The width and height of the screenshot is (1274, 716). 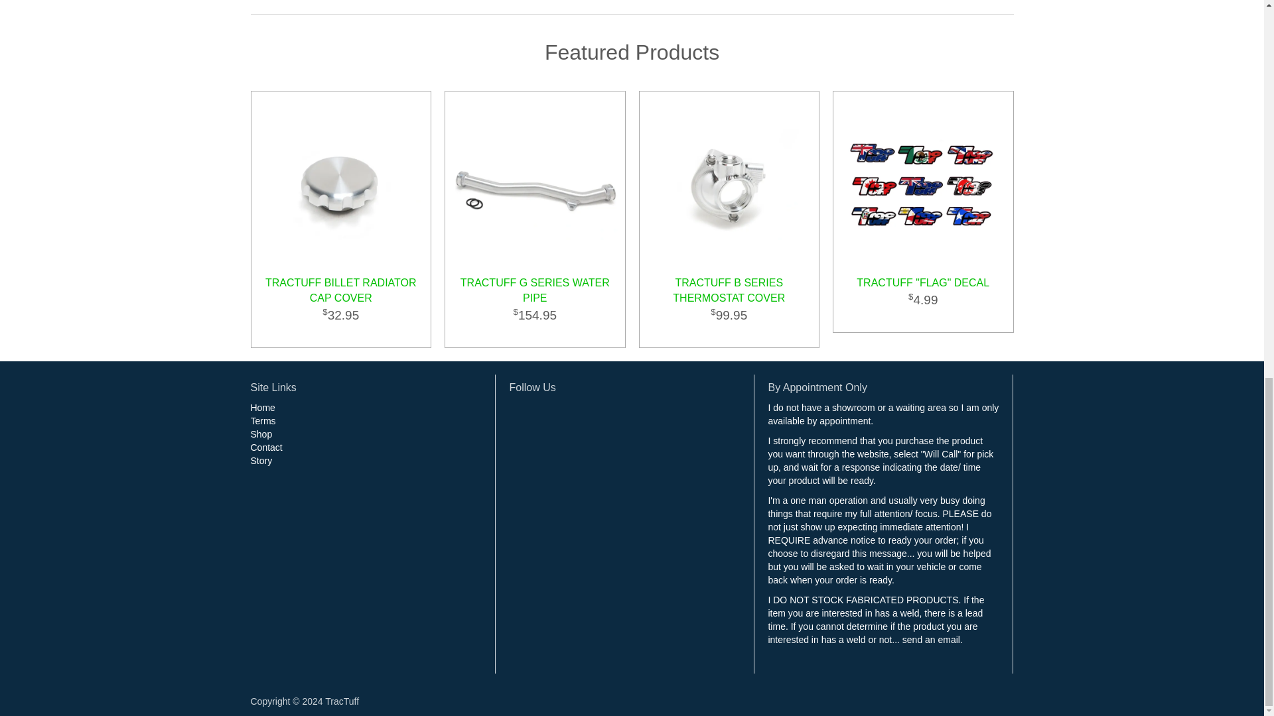 What do you see at coordinates (263, 420) in the screenshot?
I see `Terms` at bounding box center [263, 420].